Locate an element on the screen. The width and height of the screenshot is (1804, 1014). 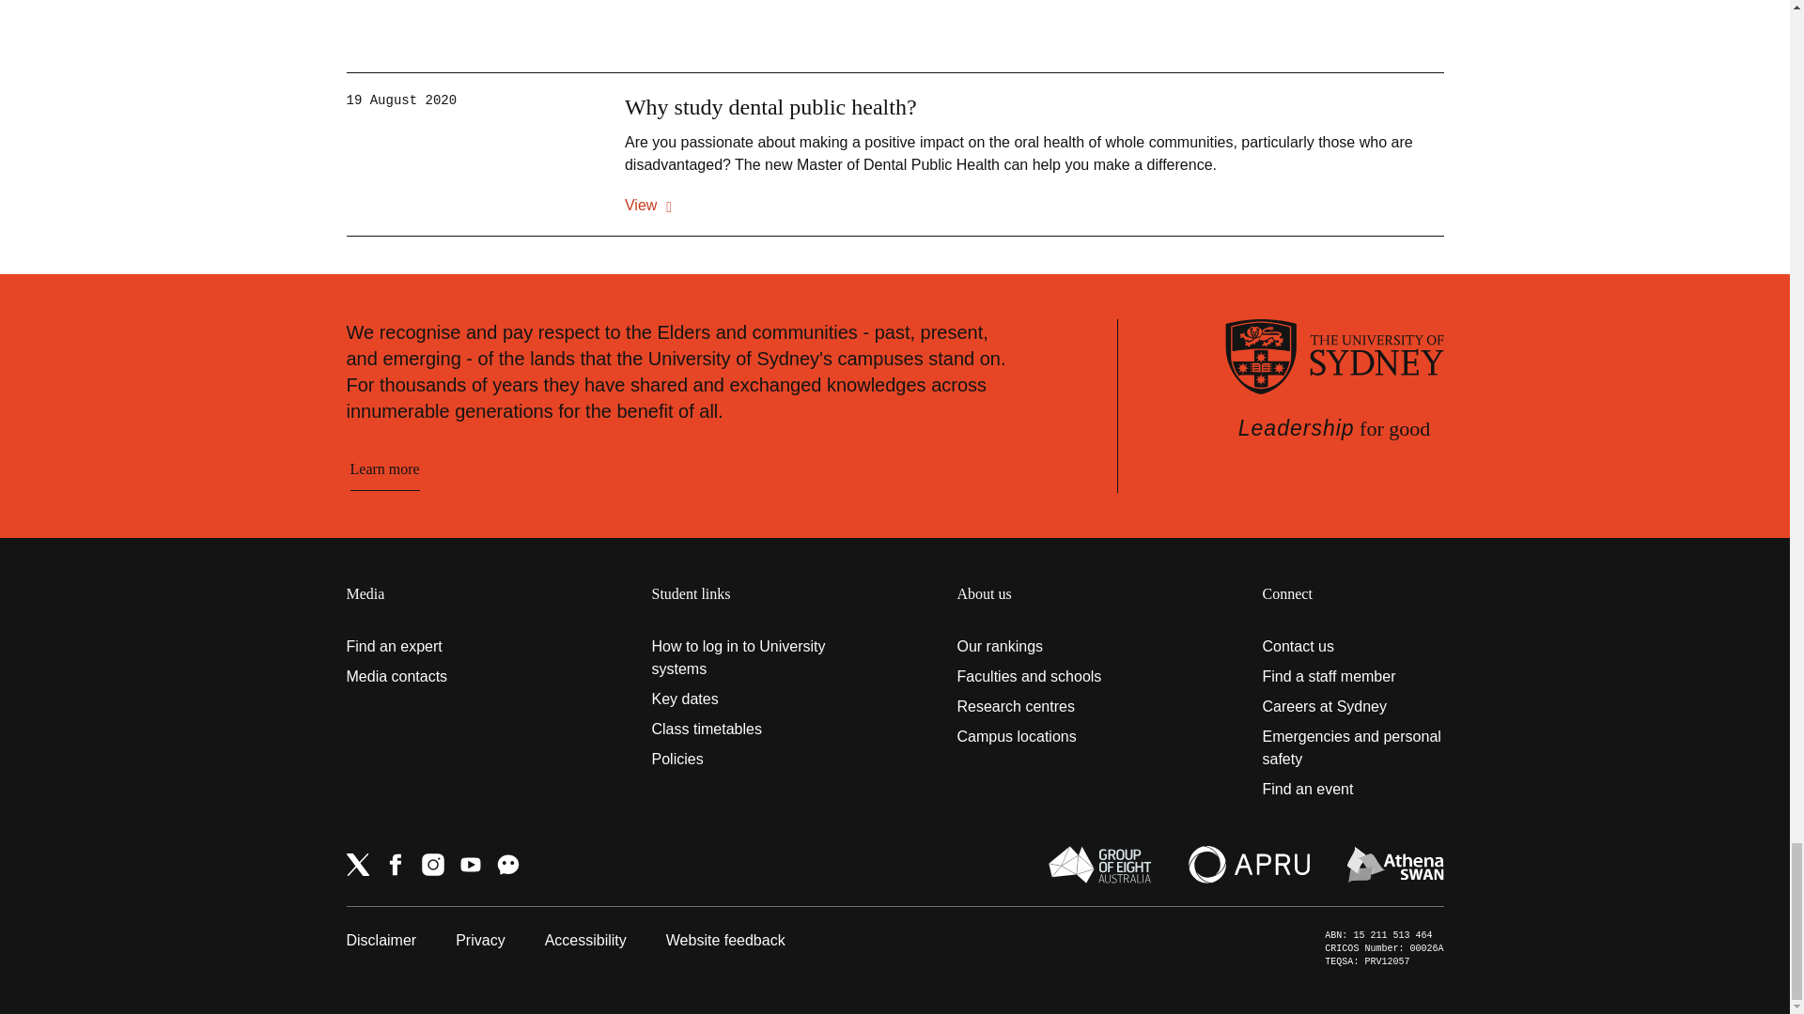
Learn more is located at coordinates (383, 469).